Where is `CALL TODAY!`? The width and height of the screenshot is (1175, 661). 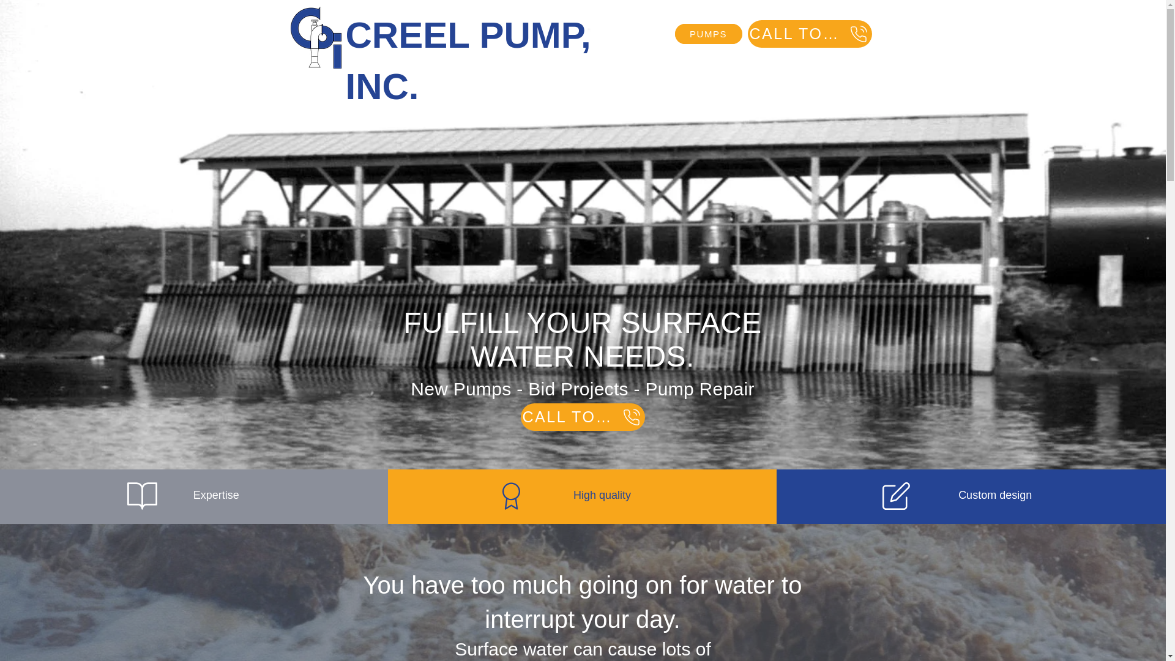 CALL TODAY! is located at coordinates (582, 417).